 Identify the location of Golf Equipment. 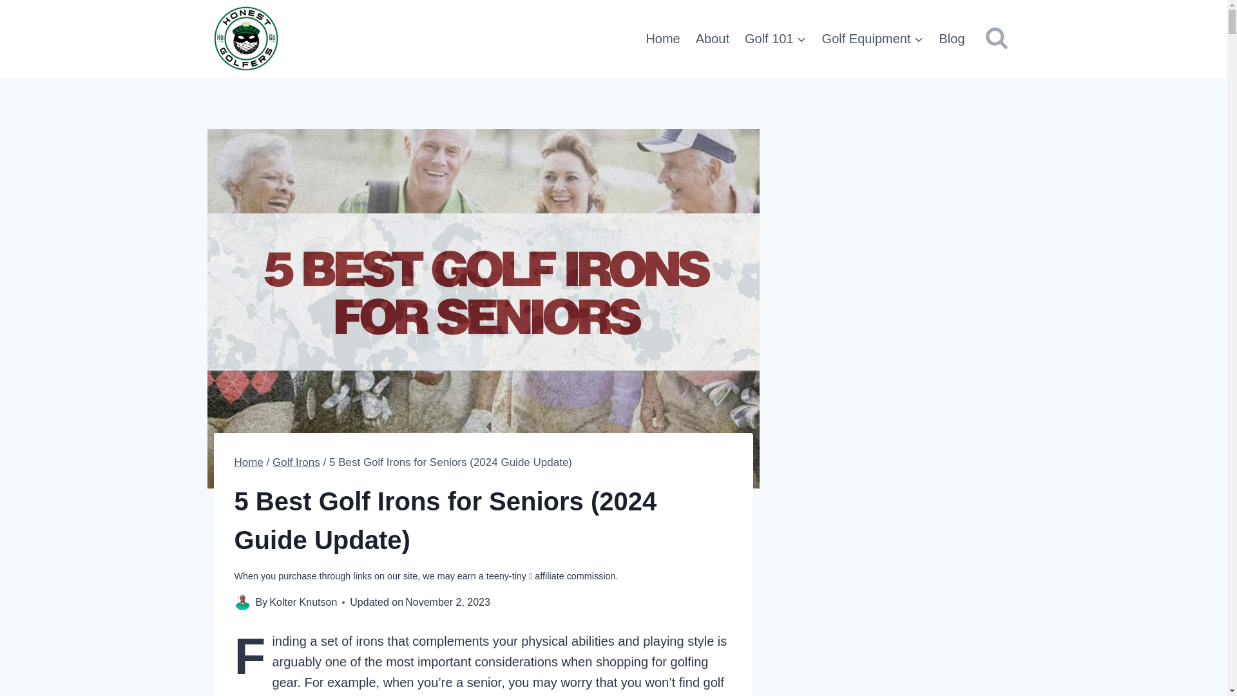
(872, 39).